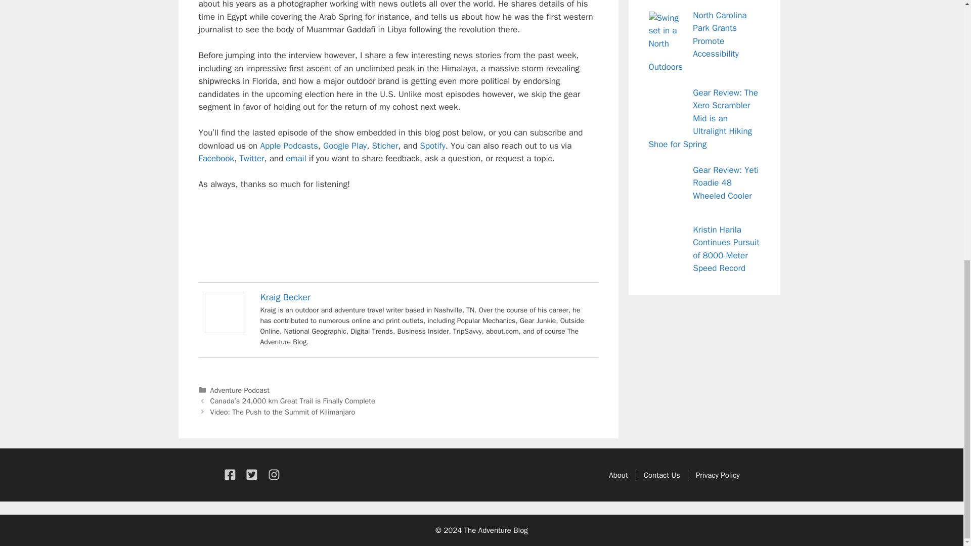 This screenshot has width=971, height=546. What do you see at coordinates (251, 159) in the screenshot?
I see `Twitter` at bounding box center [251, 159].